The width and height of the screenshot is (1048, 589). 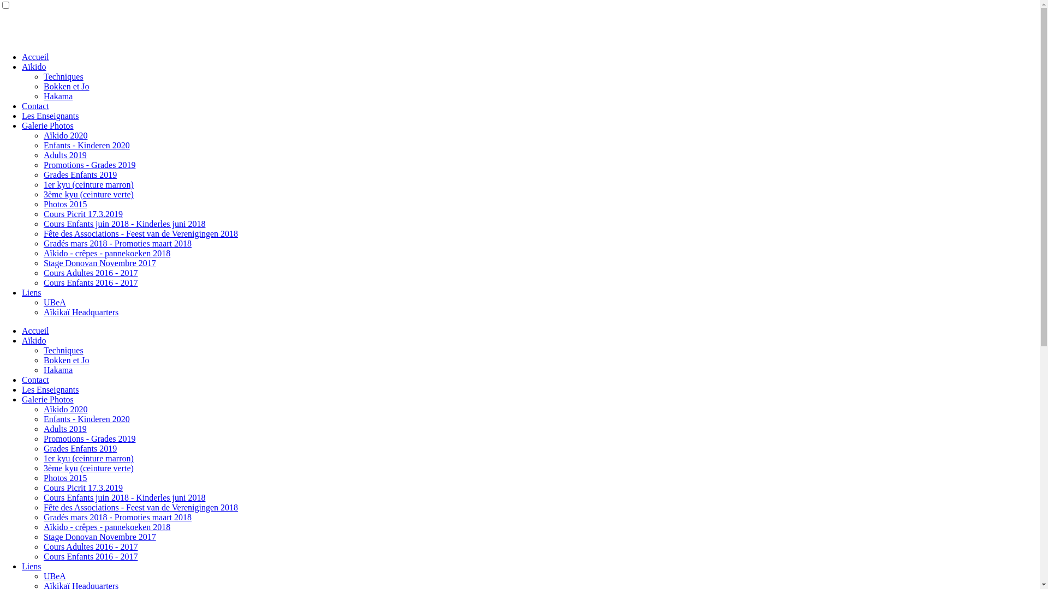 What do you see at coordinates (91, 546) in the screenshot?
I see `Cours Adultes 2016 - 2017` at bounding box center [91, 546].